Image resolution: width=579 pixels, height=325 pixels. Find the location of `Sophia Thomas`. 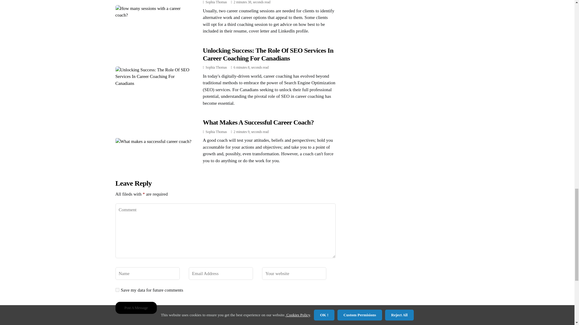

Sophia Thomas is located at coordinates (216, 67).